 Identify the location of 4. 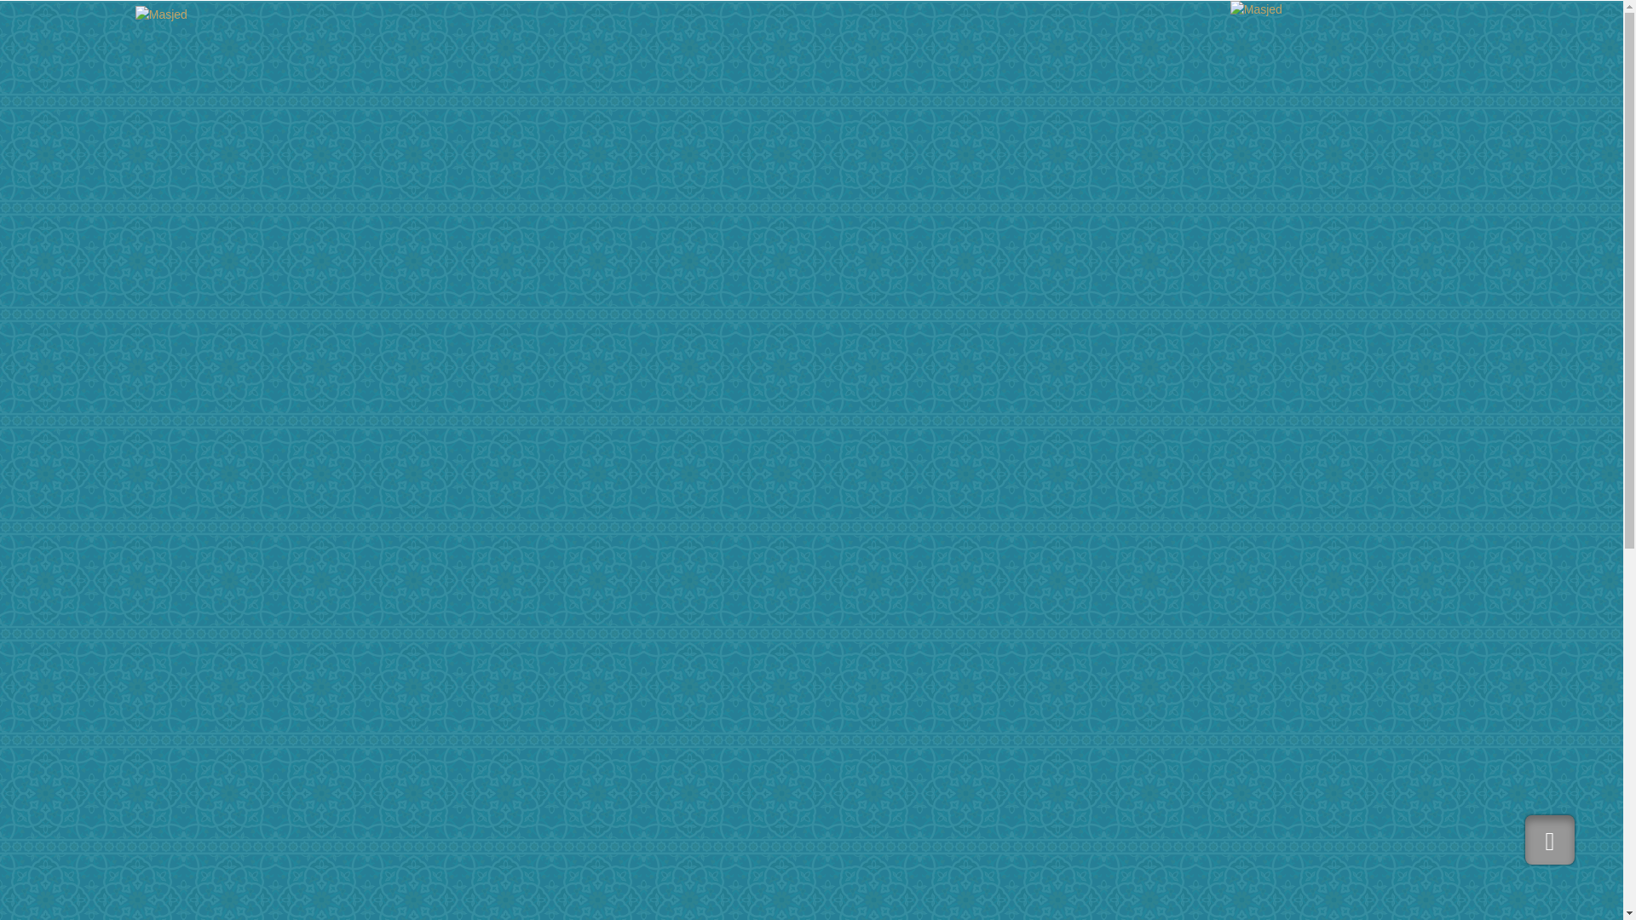
(1004, 893).